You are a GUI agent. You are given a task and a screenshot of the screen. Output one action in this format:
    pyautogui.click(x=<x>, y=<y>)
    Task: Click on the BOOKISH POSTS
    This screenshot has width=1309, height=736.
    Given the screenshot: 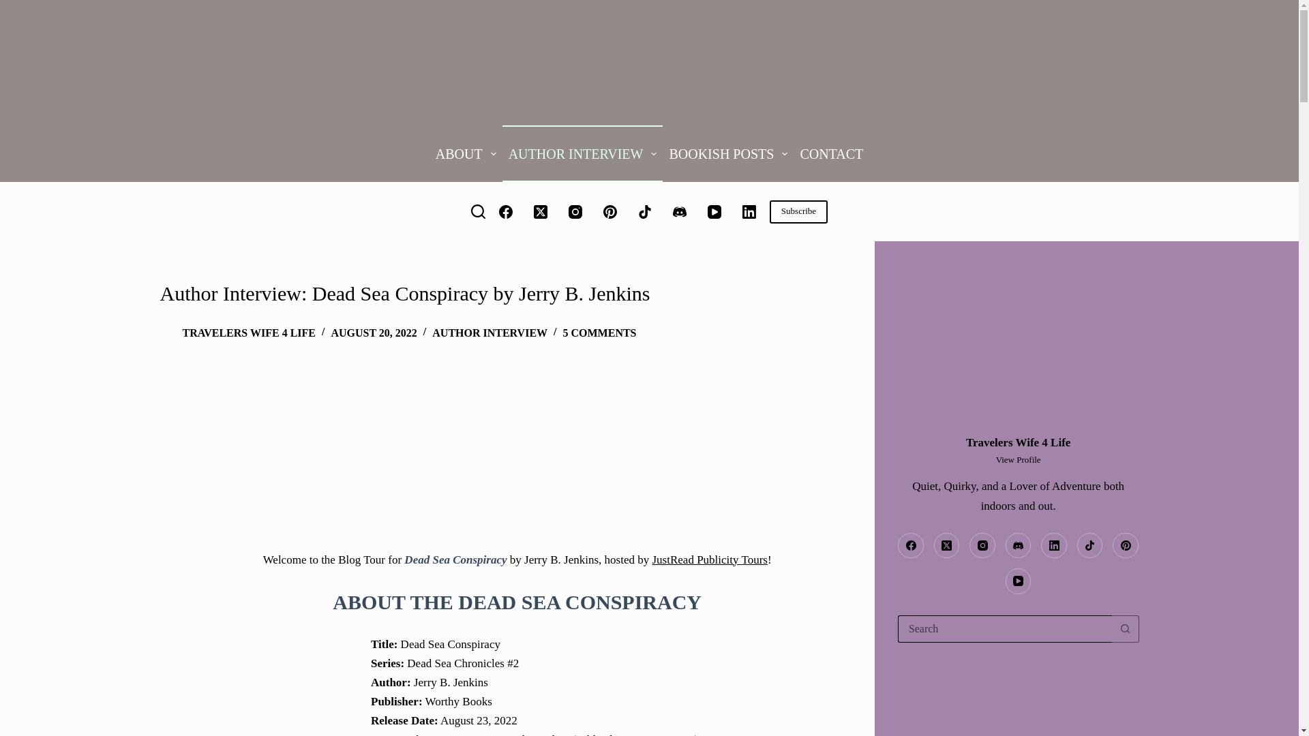 What is the action you would take?
    pyautogui.click(x=727, y=153)
    